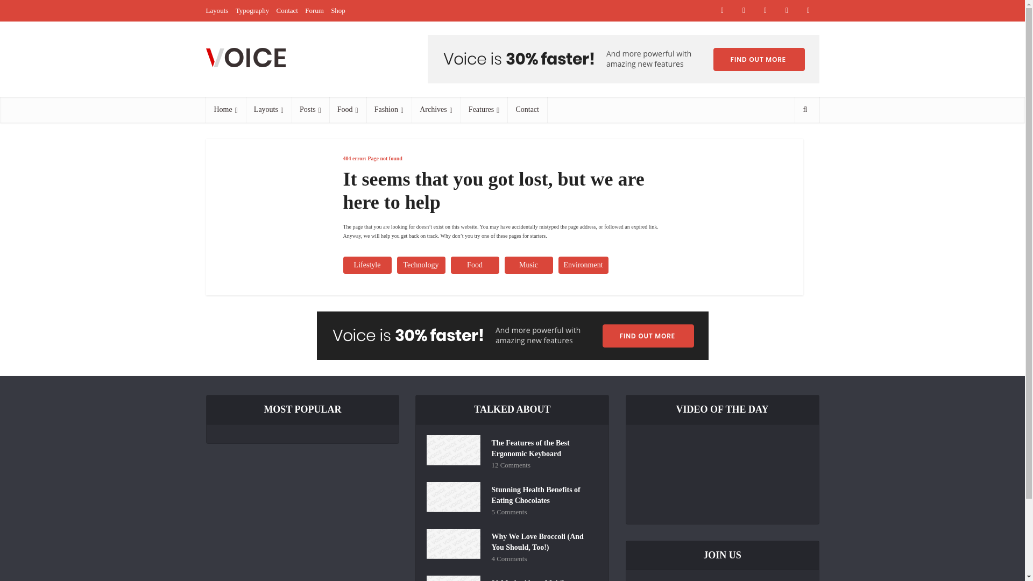  What do you see at coordinates (252, 10) in the screenshot?
I see `Typography` at bounding box center [252, 10].